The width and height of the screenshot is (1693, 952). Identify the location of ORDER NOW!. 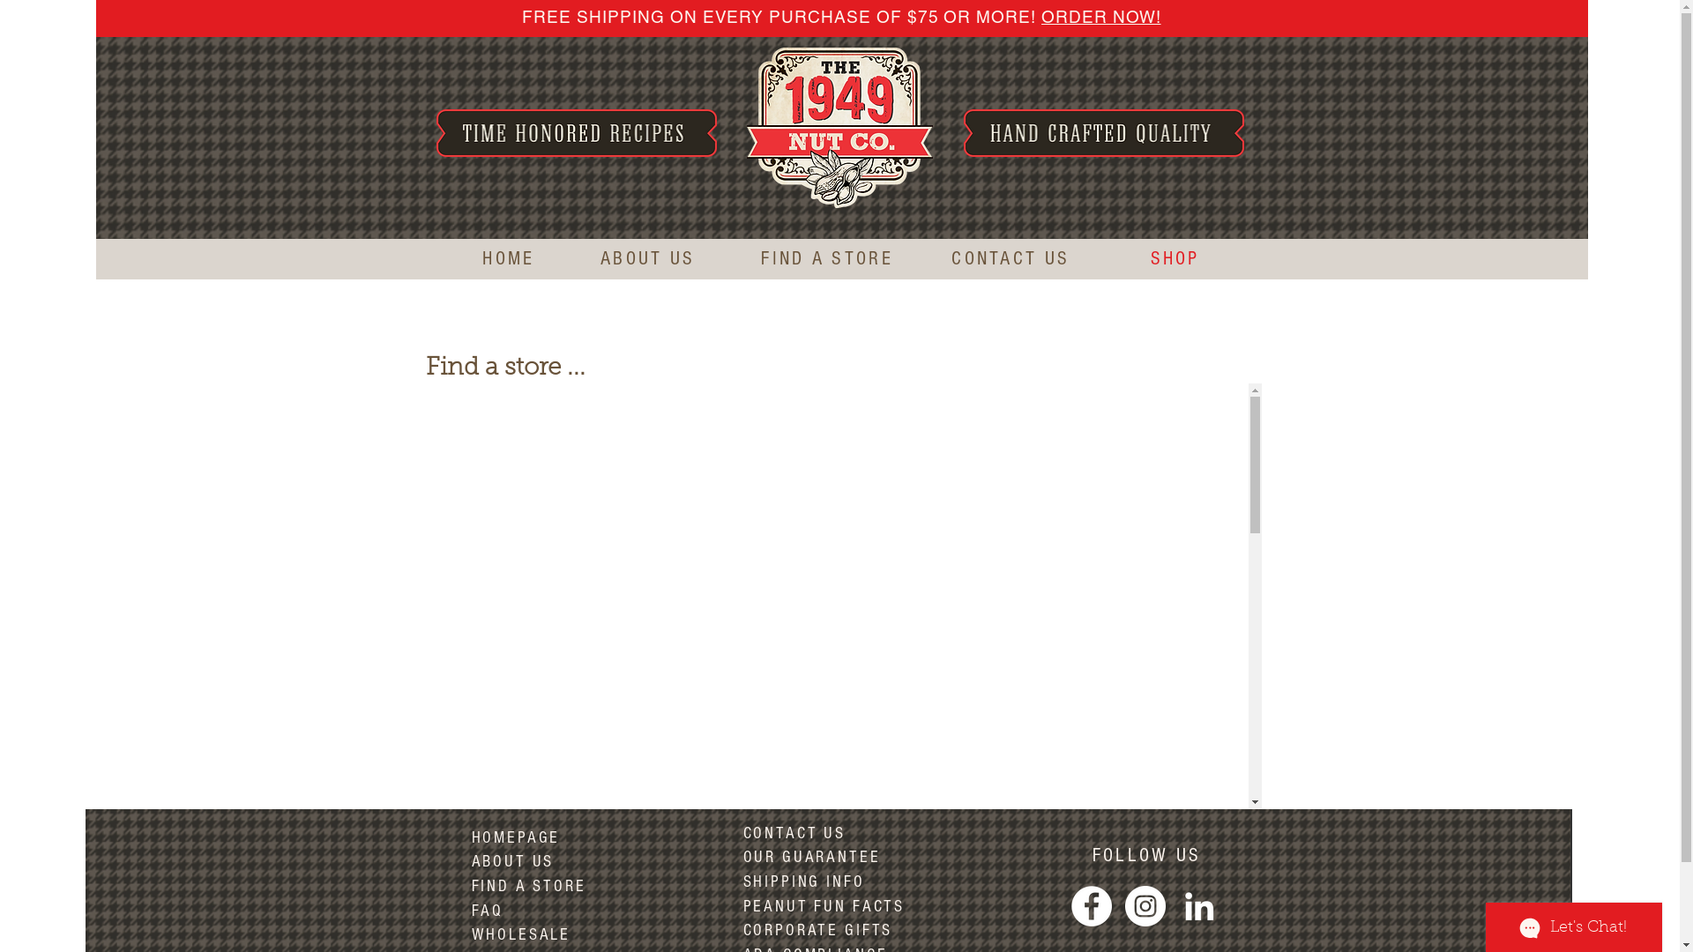
(1101, 17).